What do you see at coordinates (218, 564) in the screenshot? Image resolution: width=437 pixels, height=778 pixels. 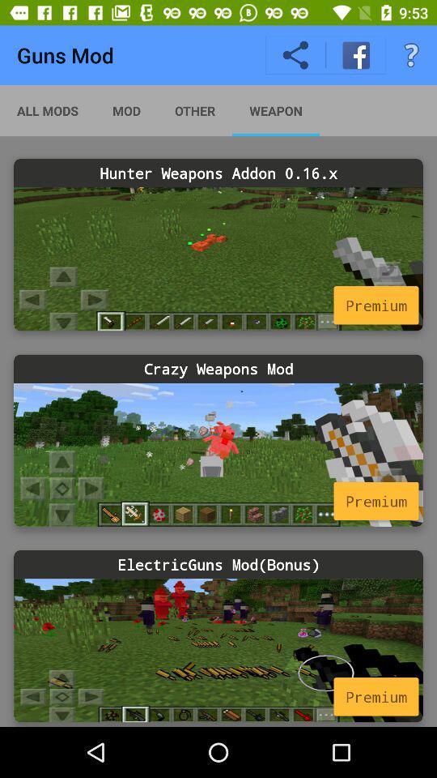 I see `jump until electricguns mod(bonus) item` at bounding box center [218, 564].